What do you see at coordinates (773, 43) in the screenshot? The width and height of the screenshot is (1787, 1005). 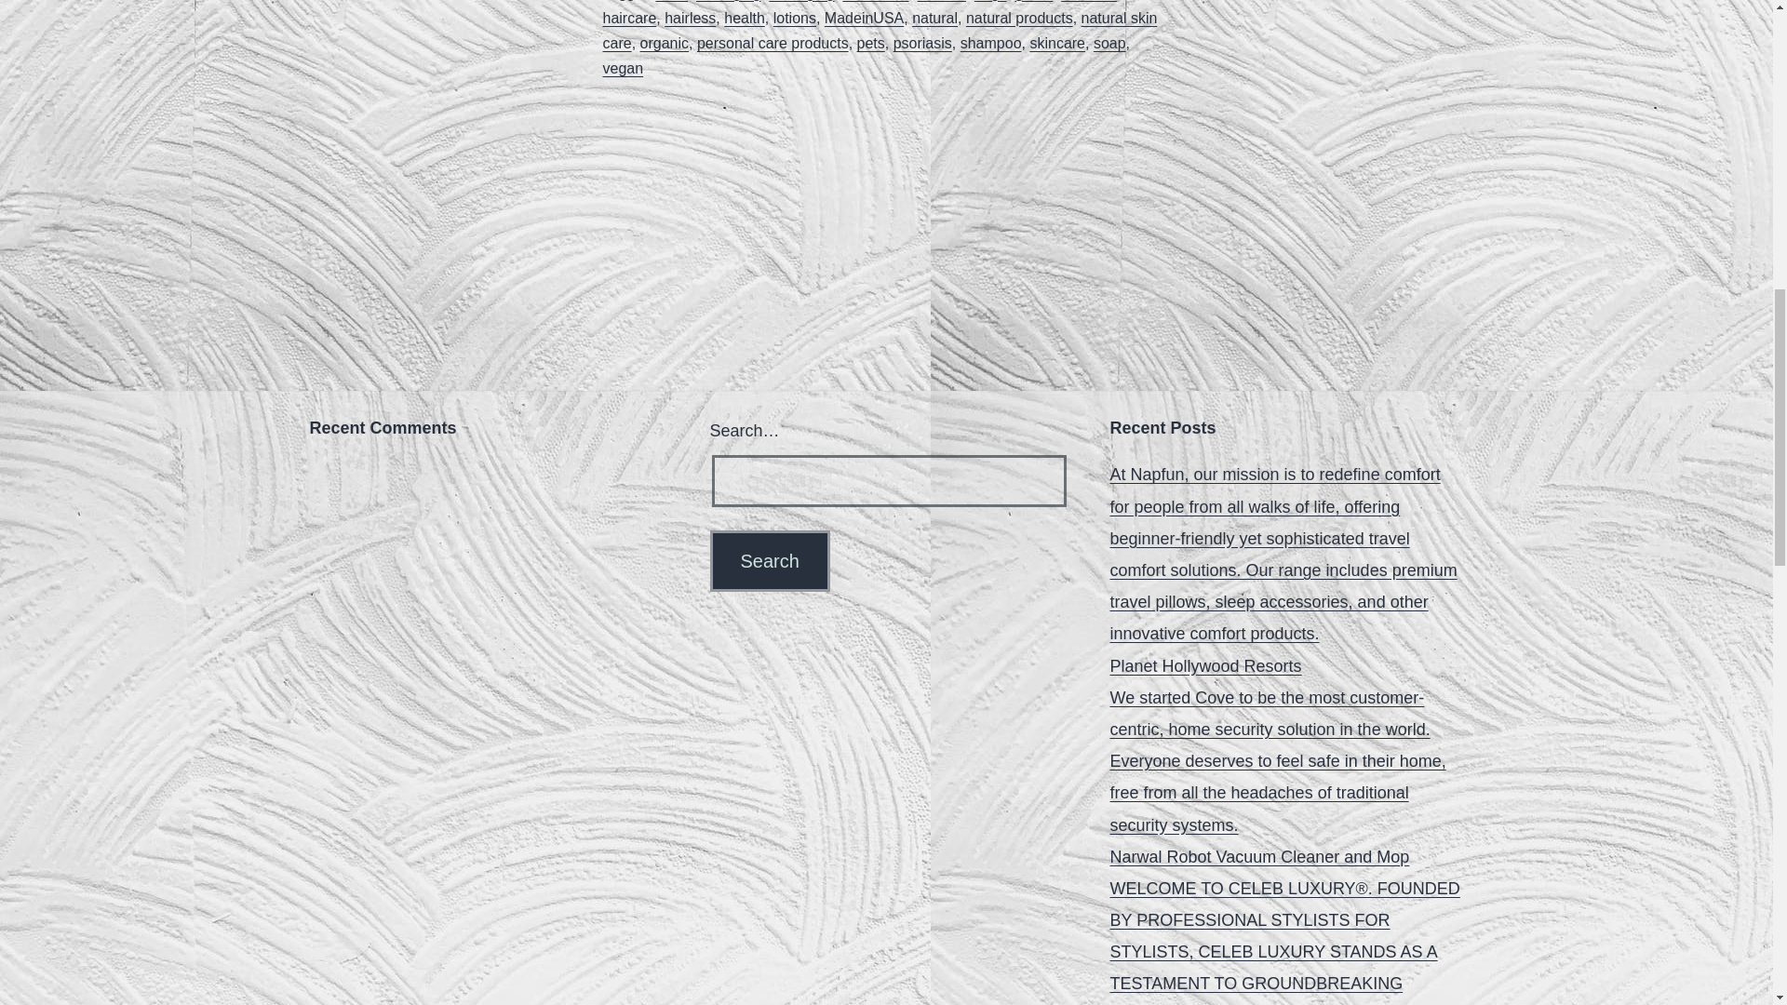 I see `personal care products` at bounding box center [773, 43].